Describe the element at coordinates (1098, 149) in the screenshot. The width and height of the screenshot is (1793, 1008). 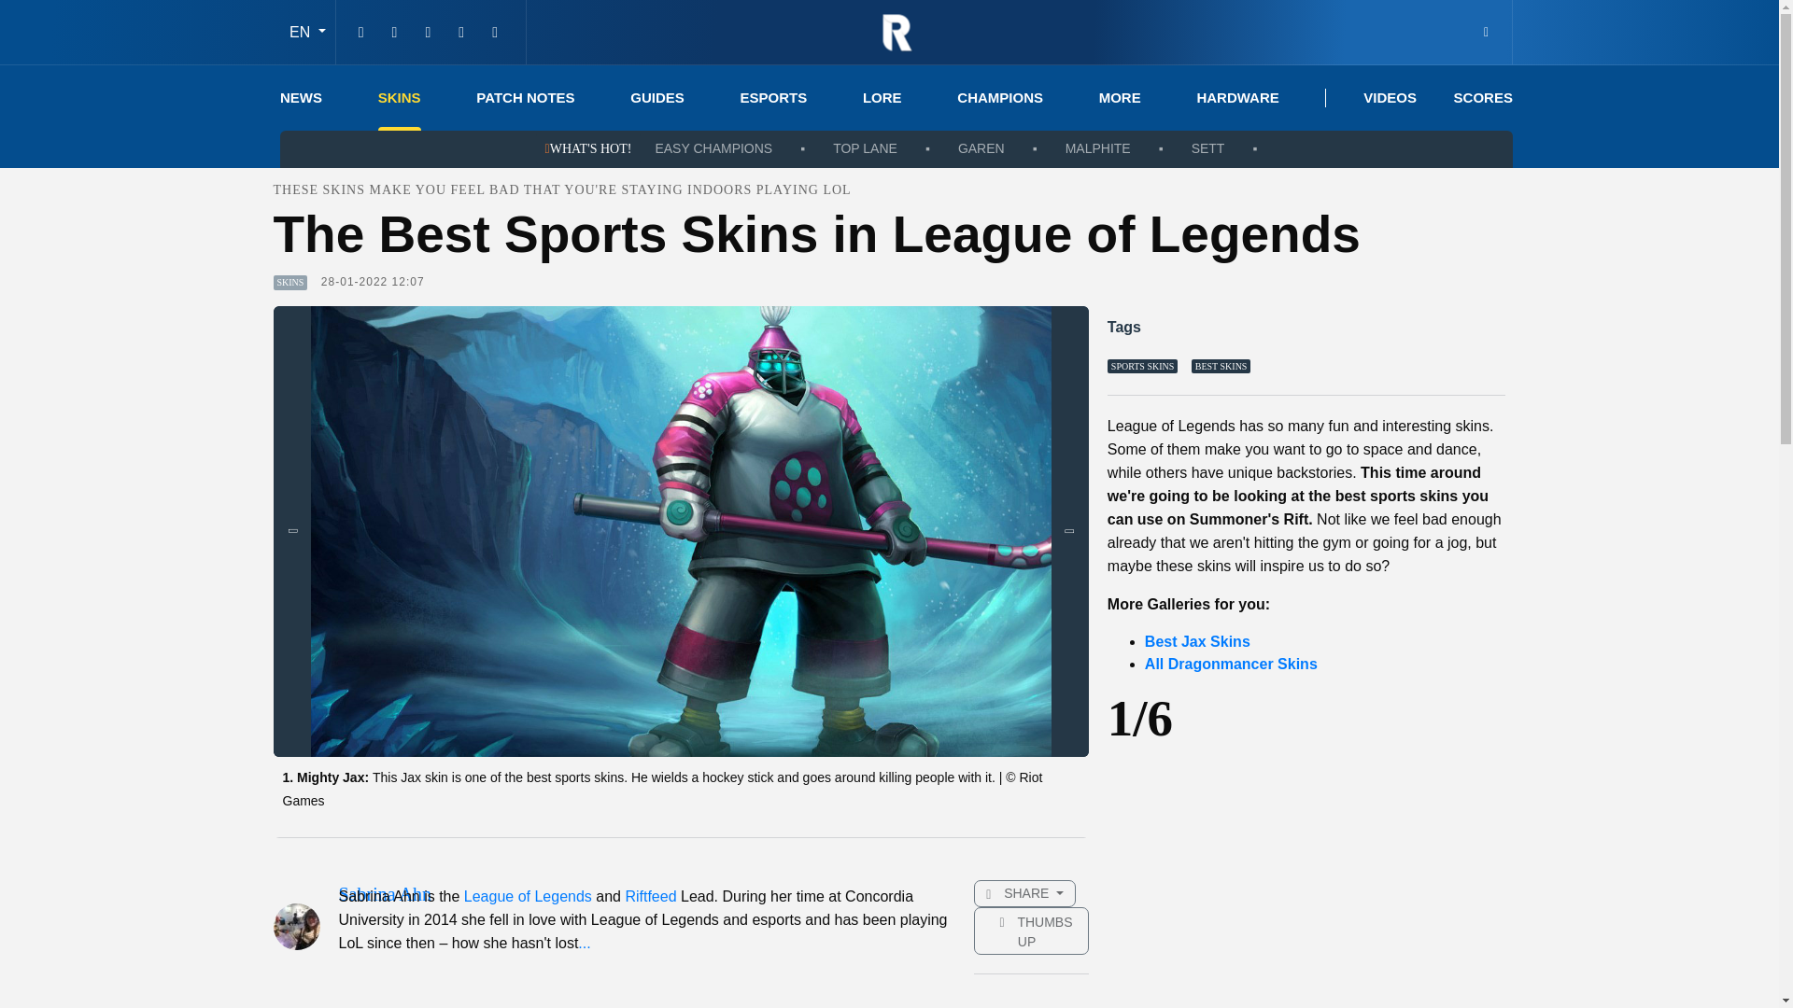
I see `MALPHITE` at that location.